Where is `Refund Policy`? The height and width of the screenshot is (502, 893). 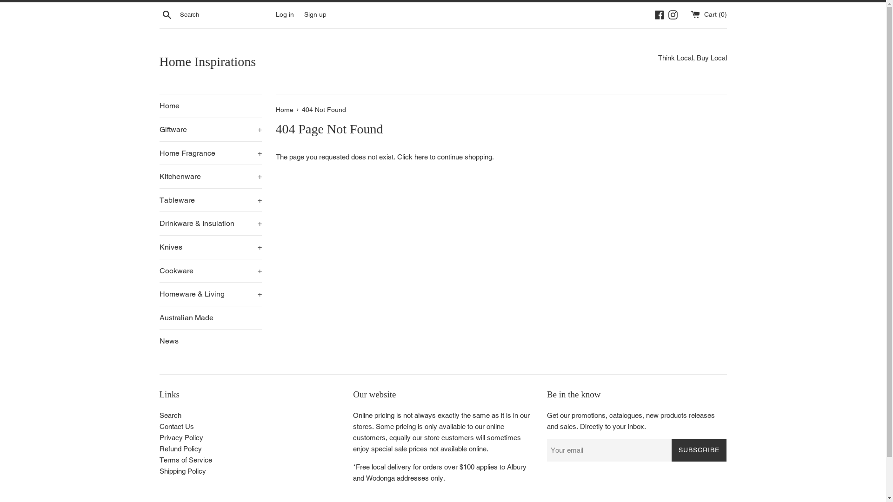
Refund Policy is located at coordinates (180, 449).